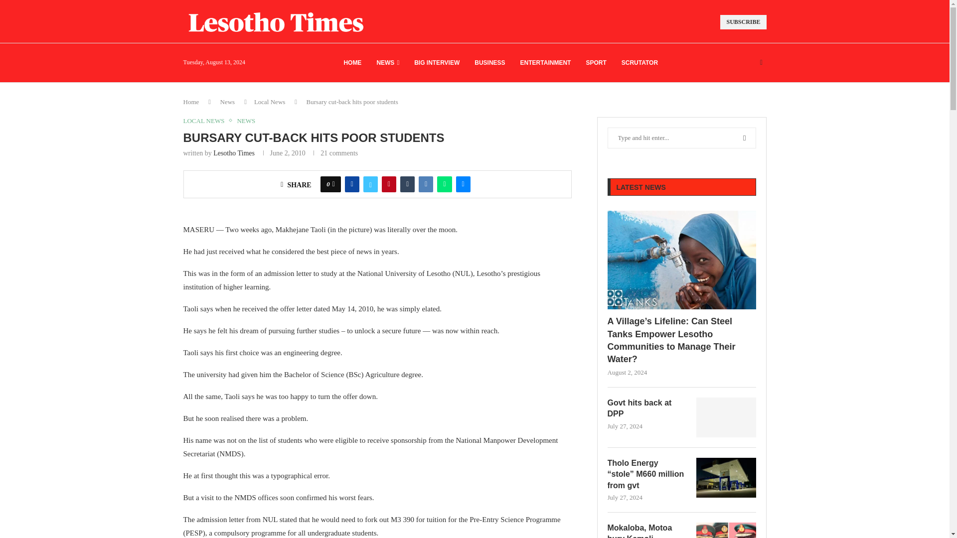 This screenshot has height=538, width=957. I want to click on BIG INTERVIEW, so click(437, 63).